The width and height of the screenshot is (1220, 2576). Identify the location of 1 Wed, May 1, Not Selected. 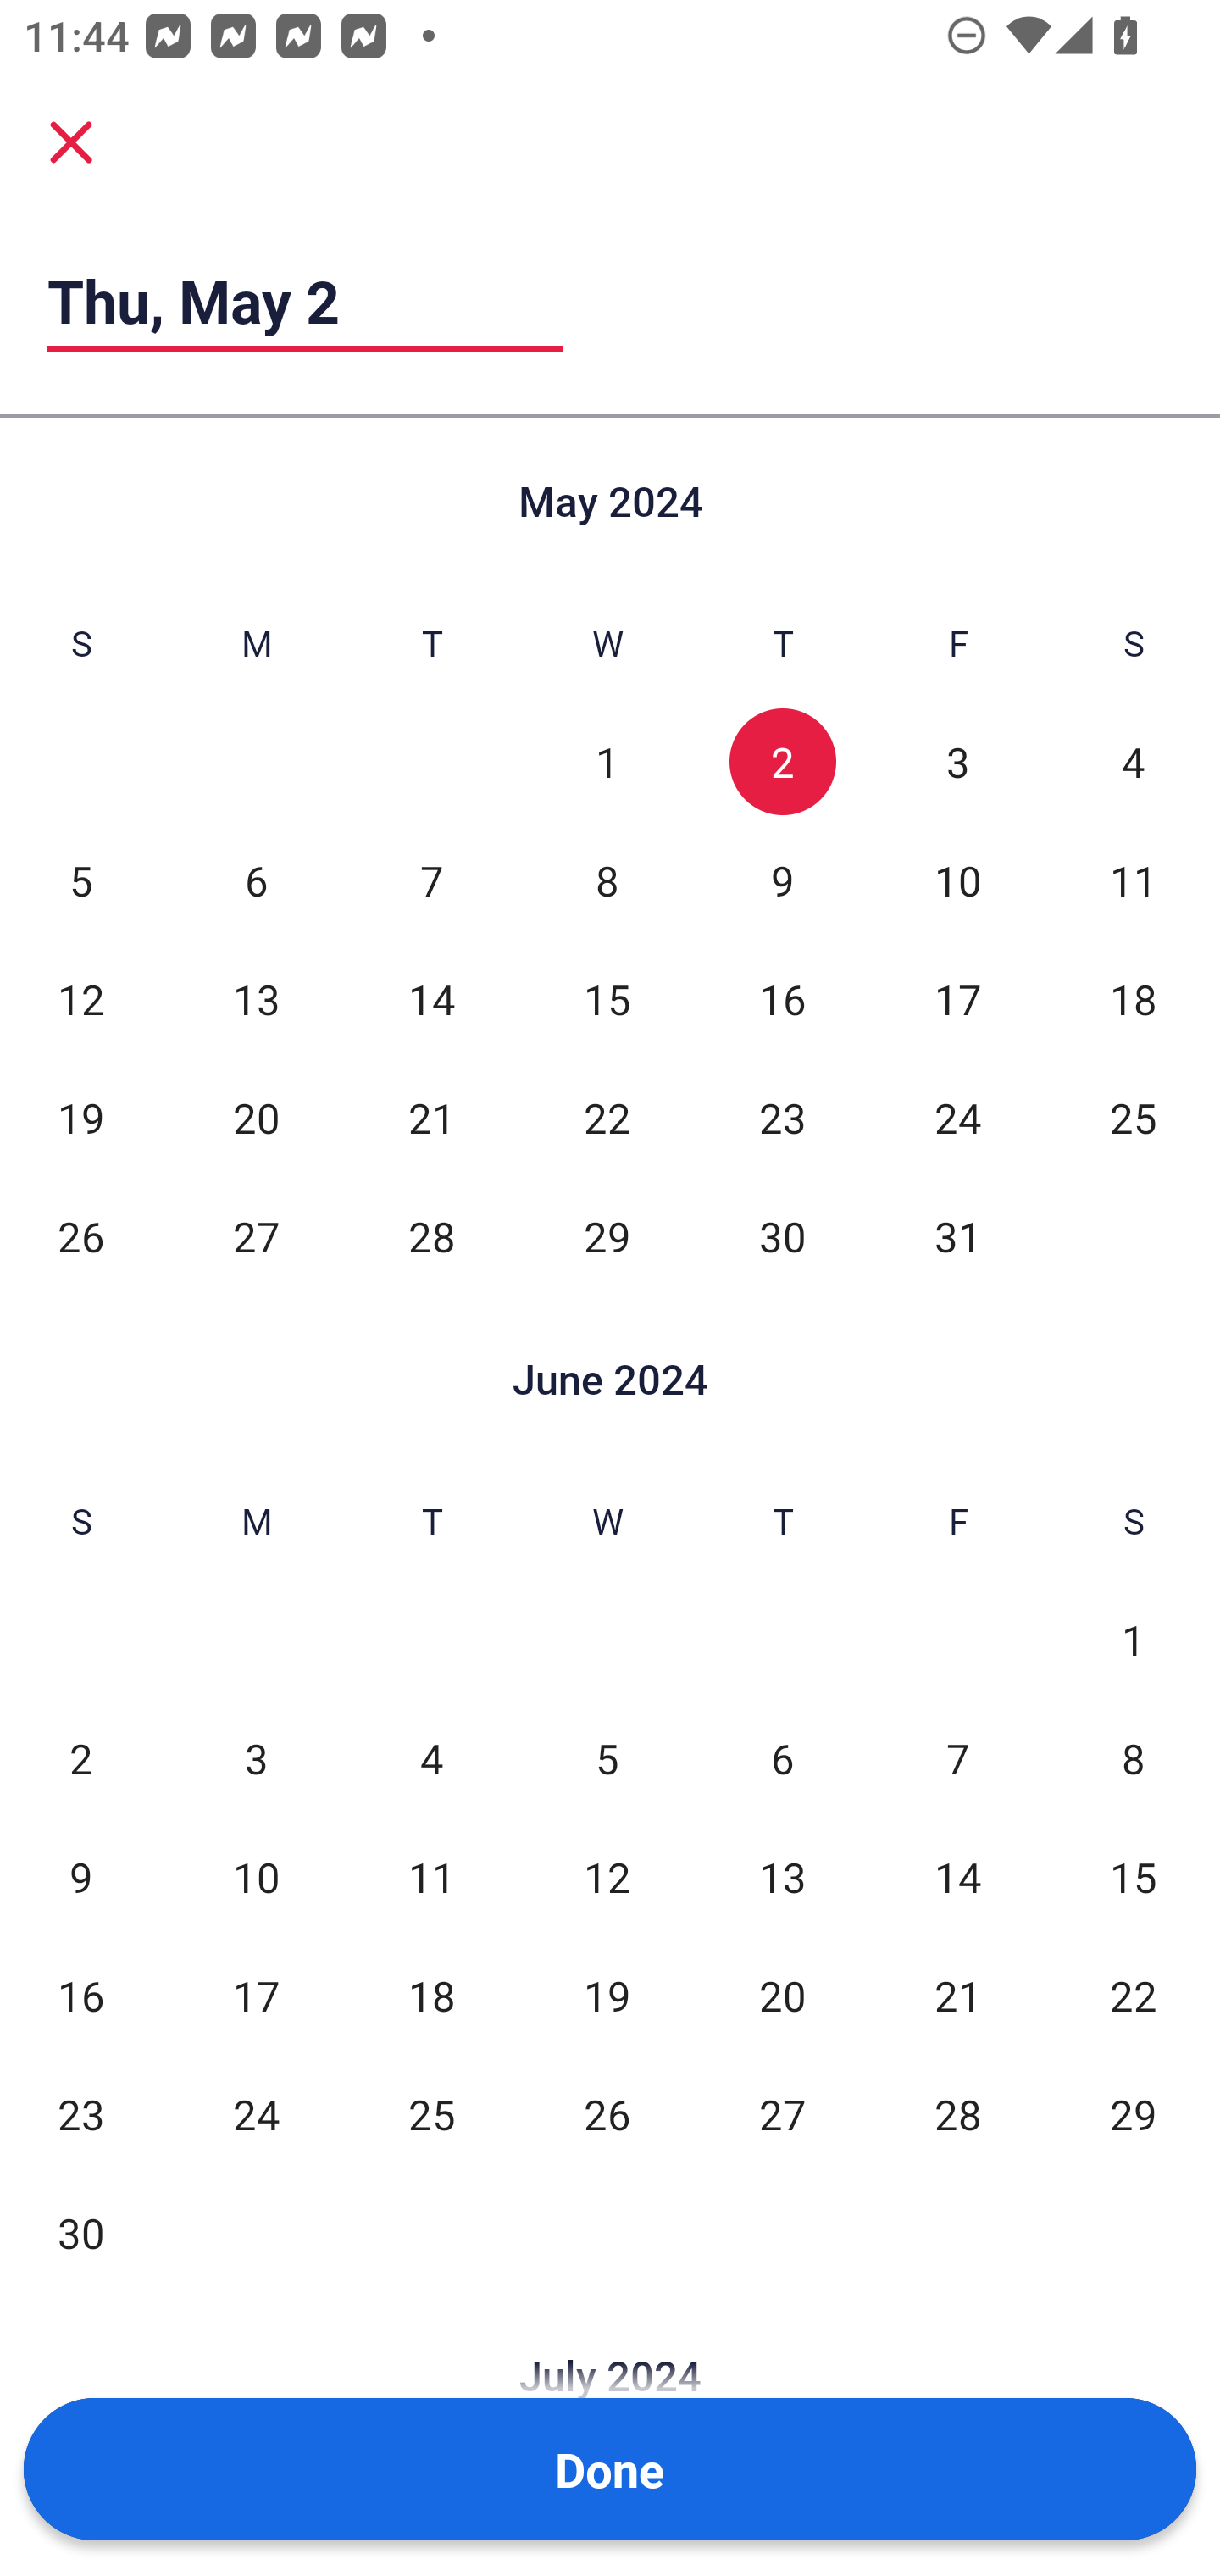
(607, 762).